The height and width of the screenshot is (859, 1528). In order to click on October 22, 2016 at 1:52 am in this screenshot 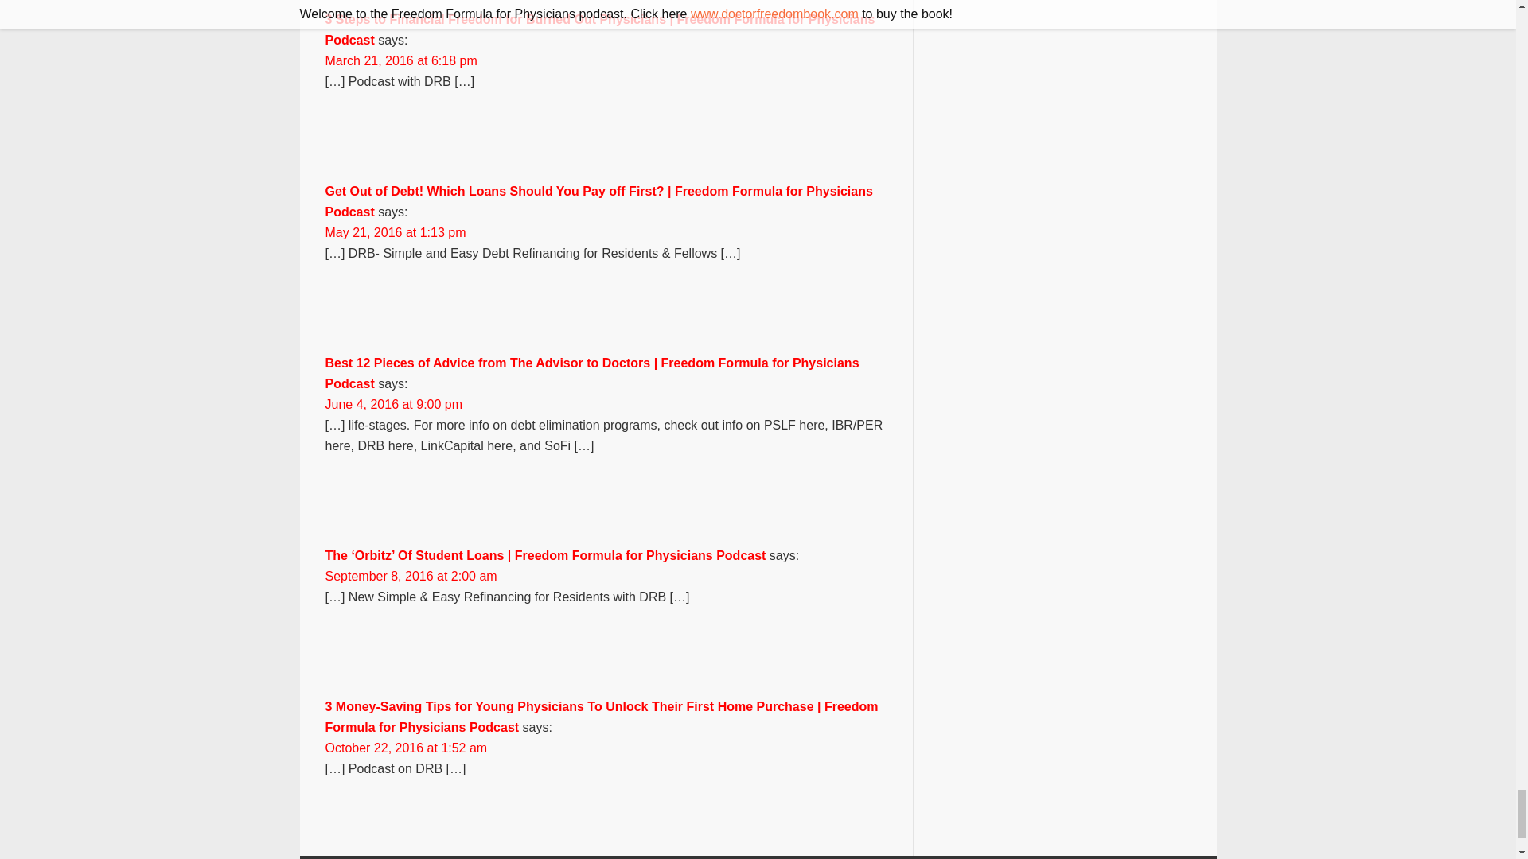, I will do `click(406, 748)`.